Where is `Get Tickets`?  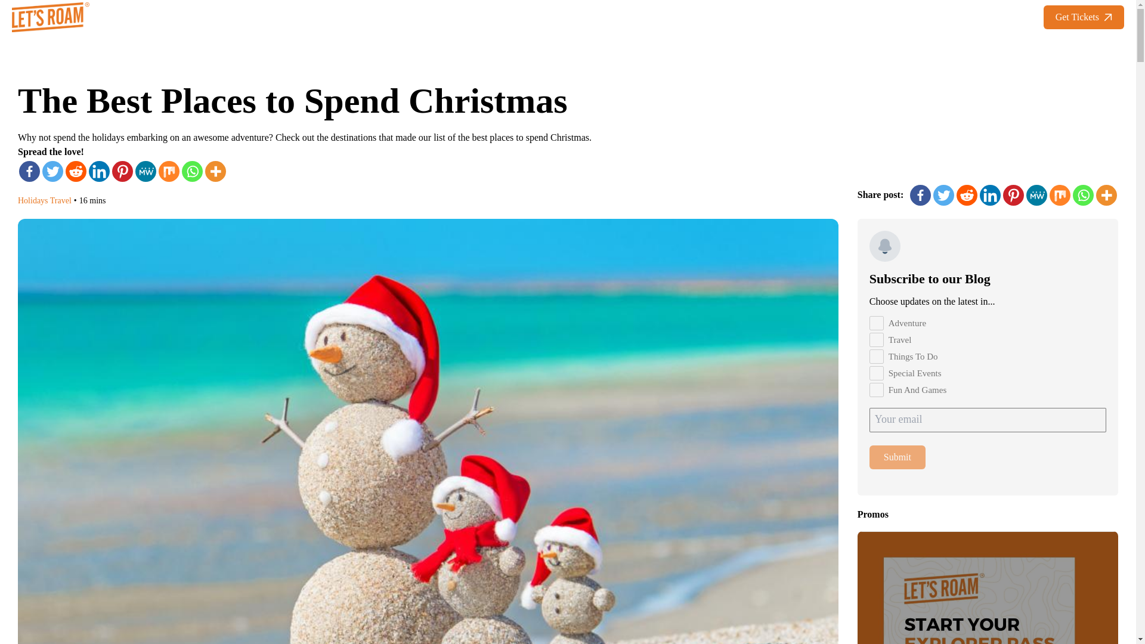
Get Tickets is located at coordinates (1084, 17).